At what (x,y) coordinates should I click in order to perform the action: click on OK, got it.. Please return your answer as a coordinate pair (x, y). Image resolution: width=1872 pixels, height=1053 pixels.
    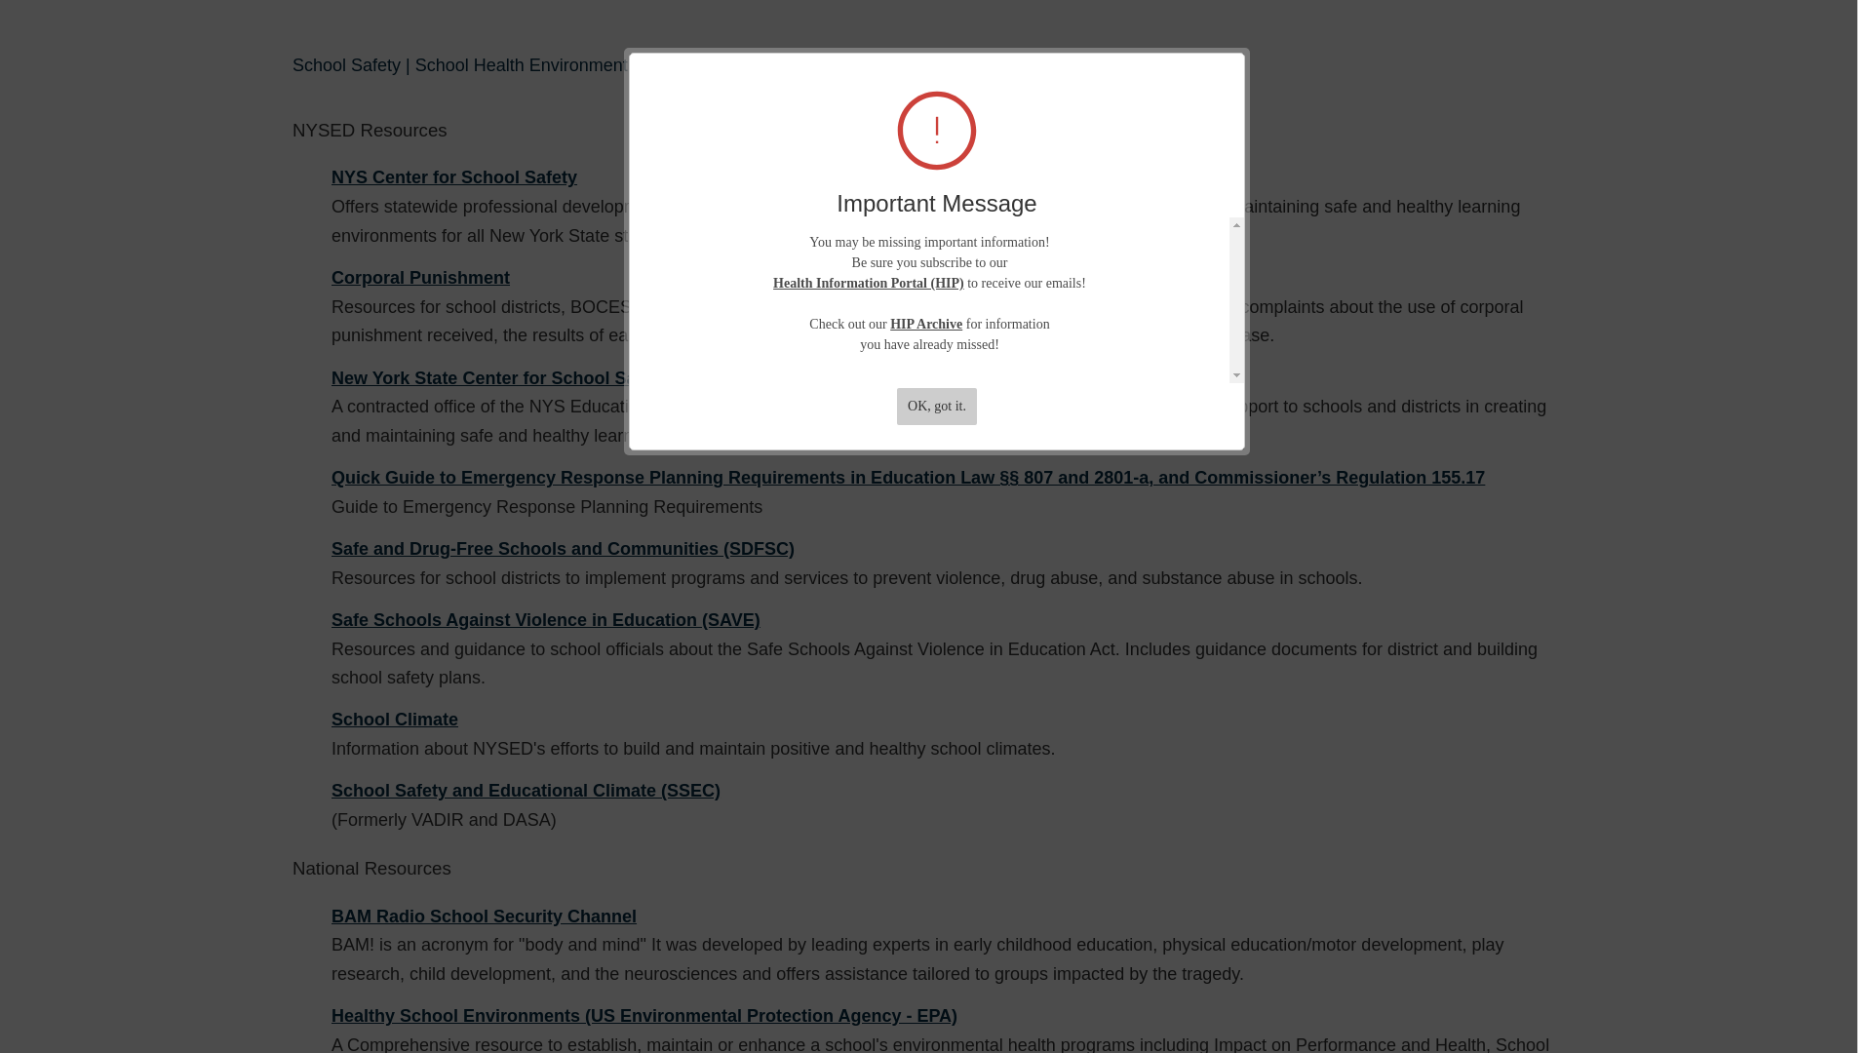
    Looking at the image, I should click on (936, 407).